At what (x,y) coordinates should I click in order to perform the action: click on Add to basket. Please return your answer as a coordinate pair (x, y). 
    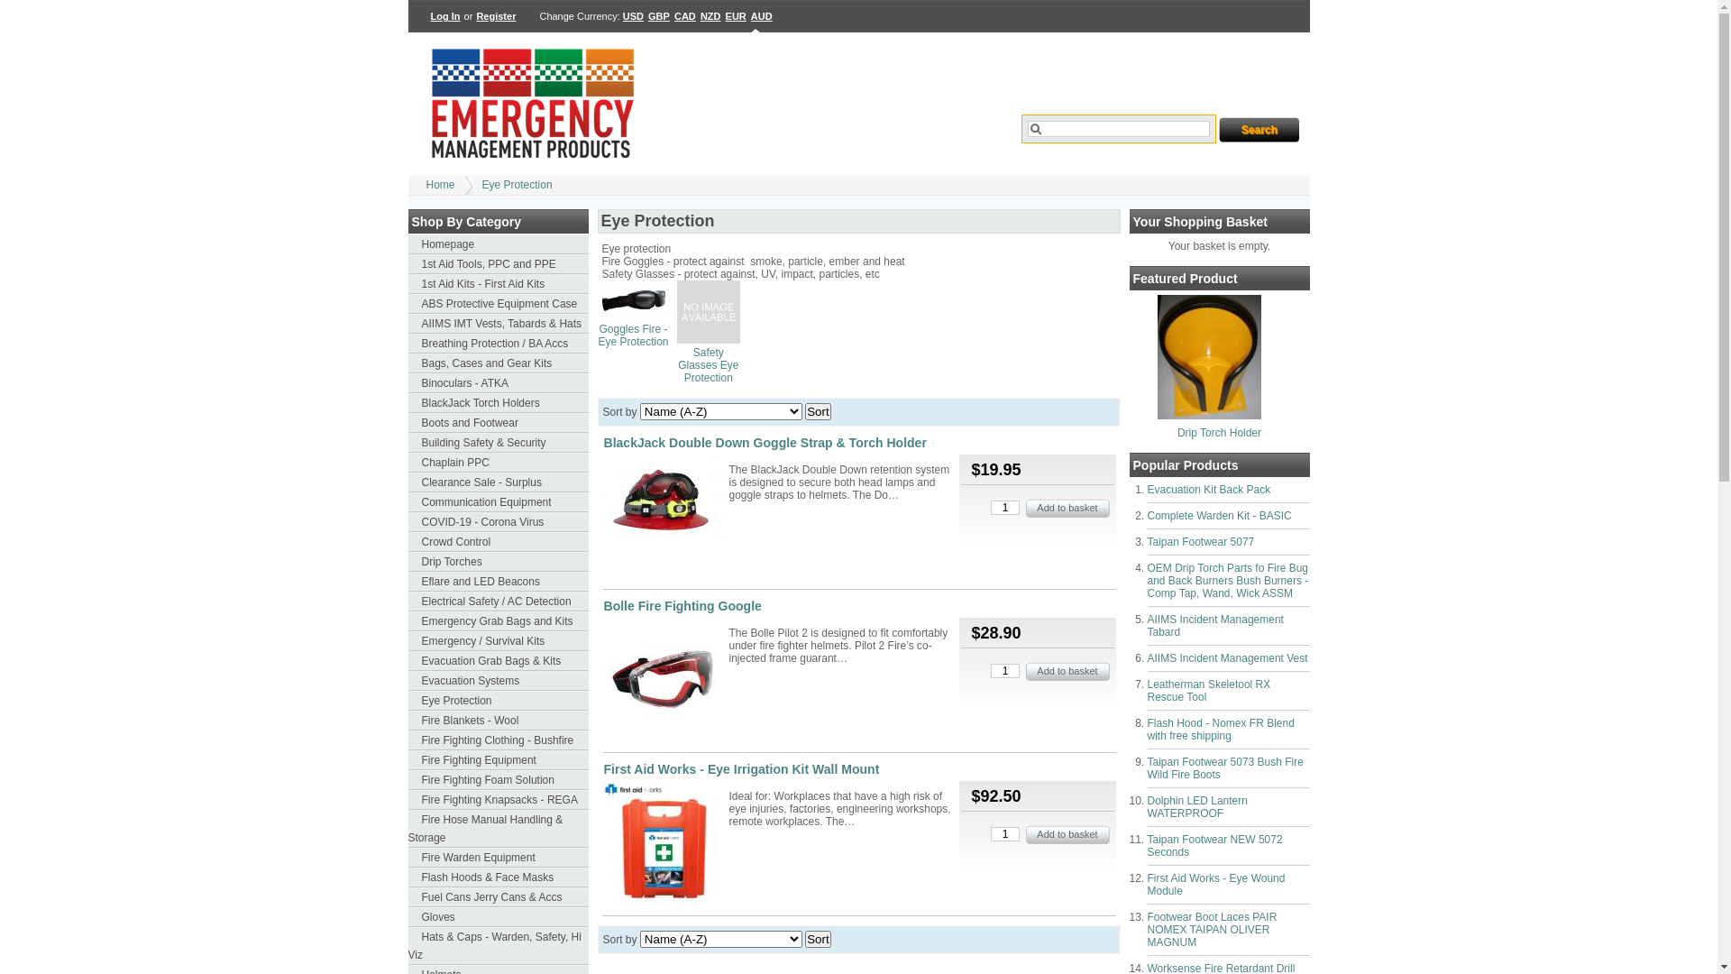
    Looking at the image, I should click on (1067, 671).